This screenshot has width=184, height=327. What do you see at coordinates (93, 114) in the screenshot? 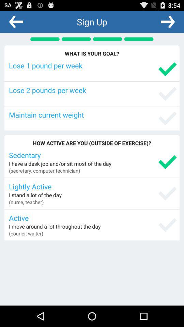
I see `click maintain current weight app` at bounding box center [93, 114].